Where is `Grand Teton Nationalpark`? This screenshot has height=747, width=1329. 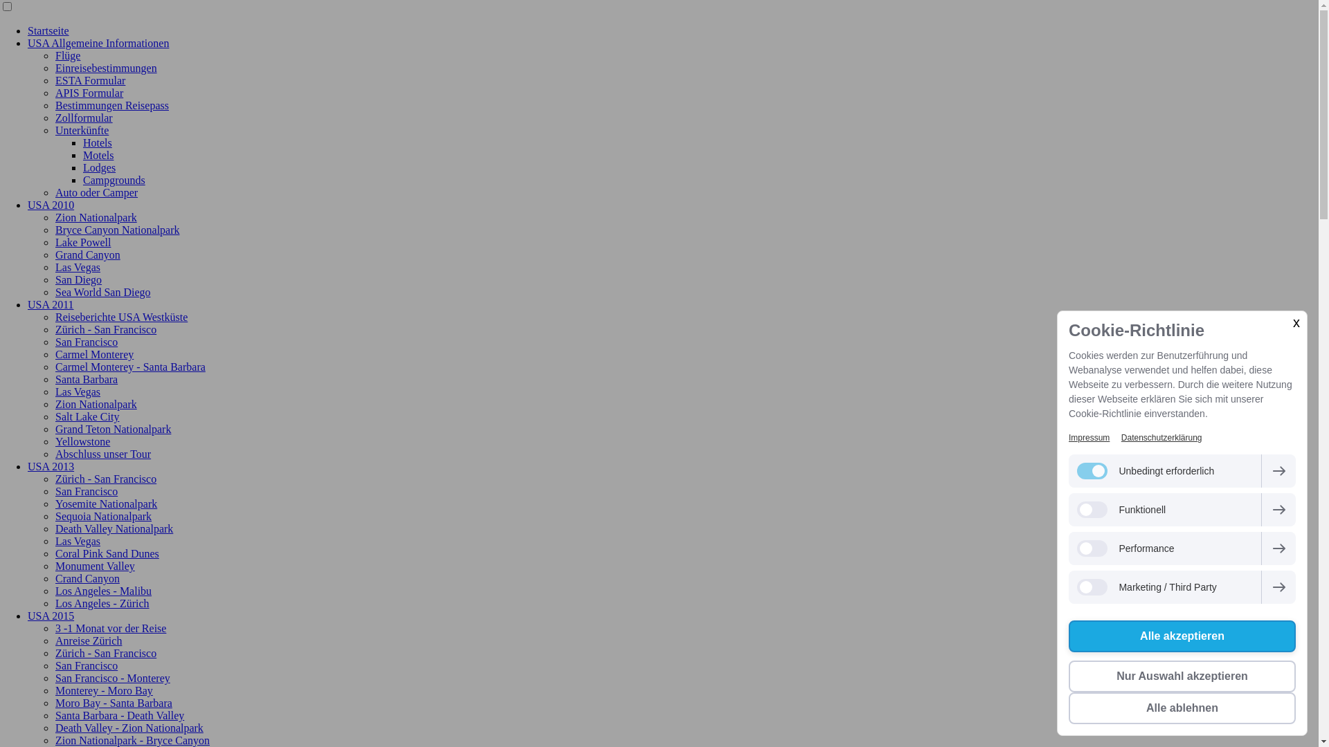
Grand Teton Nationalpark is located at coordinates (113, 429).